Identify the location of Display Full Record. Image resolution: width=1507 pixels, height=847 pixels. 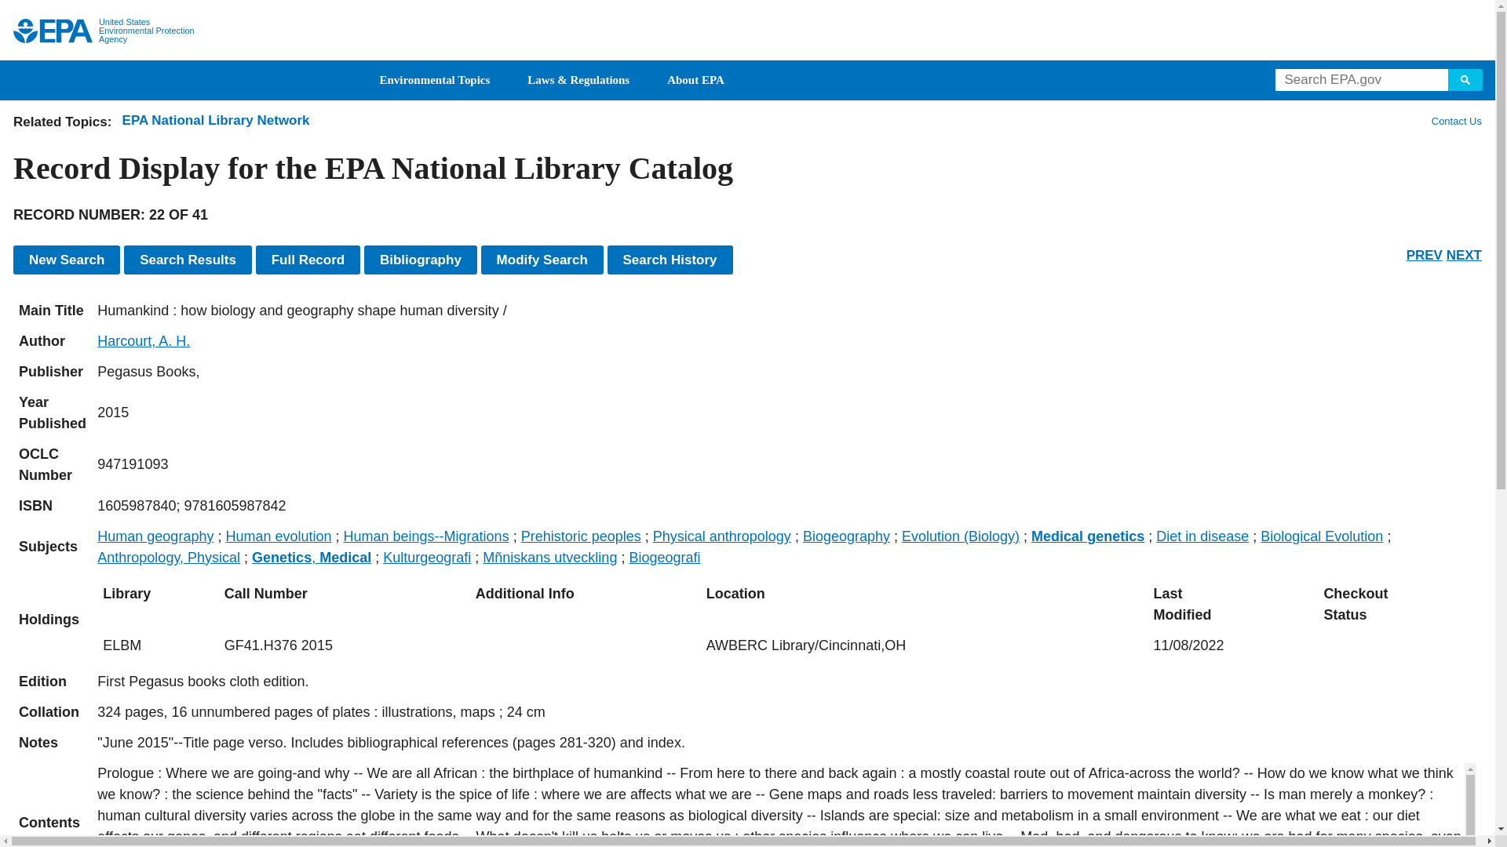
(308, 260).